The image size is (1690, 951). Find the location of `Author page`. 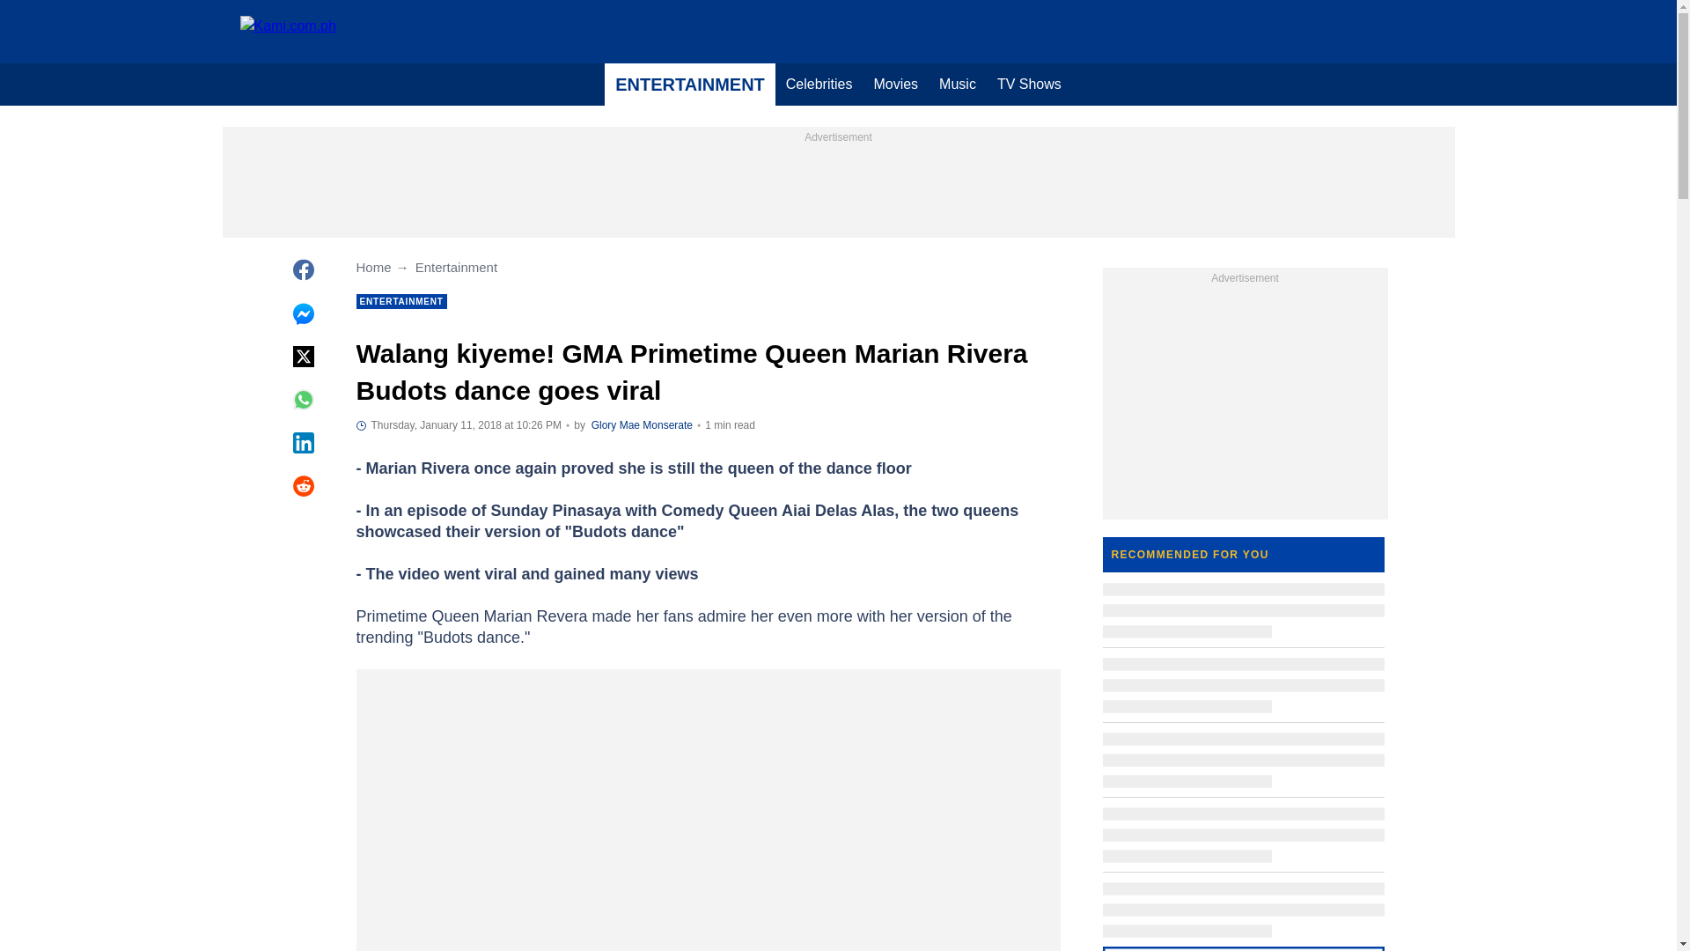

Author page is located at coordinates (643, 425).